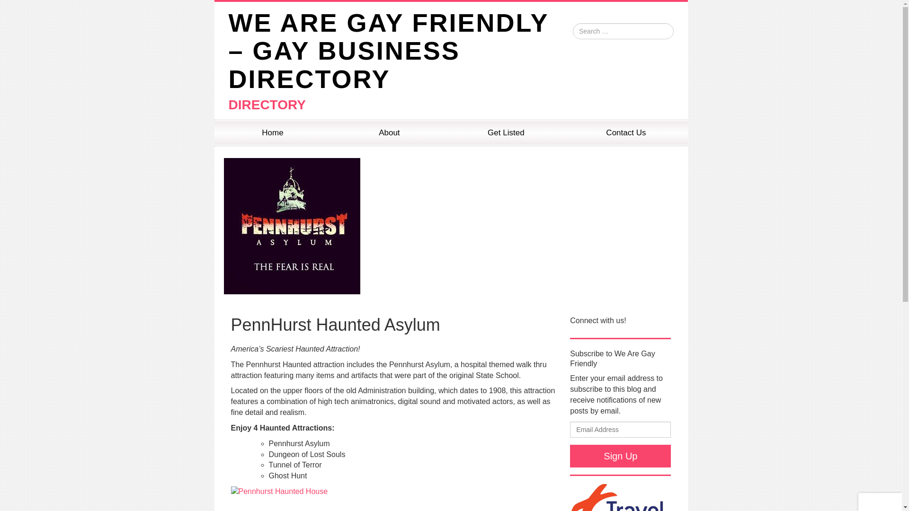 Image resolution: width=909 pixels, height=511 pixels. What do you see at coordinates (506, 132) in the screenshot?
I see `Get Listed` at bounding box center [506, 132].